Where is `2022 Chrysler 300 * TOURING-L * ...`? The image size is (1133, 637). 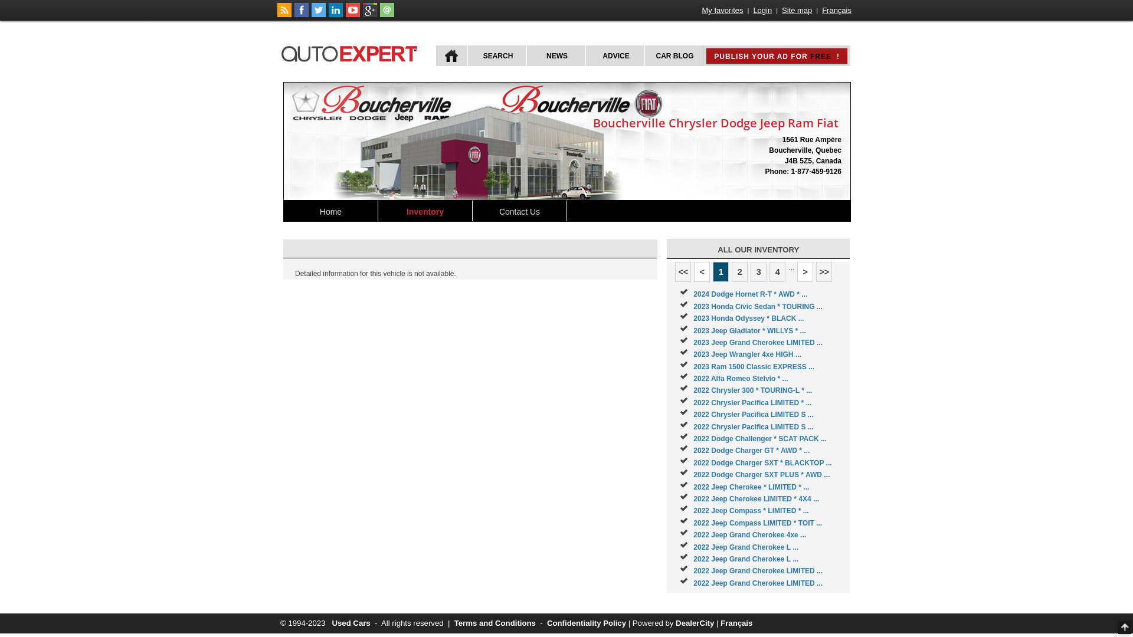 2022 Chrysler 300 * TOURING-L * ... is located at coordinates (753, 390).